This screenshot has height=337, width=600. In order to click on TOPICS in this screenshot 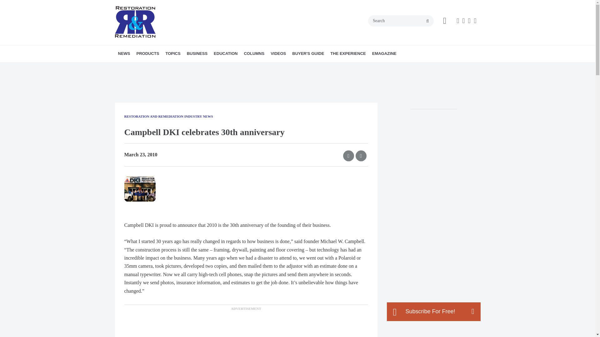, I will do `click(172, 53)`.